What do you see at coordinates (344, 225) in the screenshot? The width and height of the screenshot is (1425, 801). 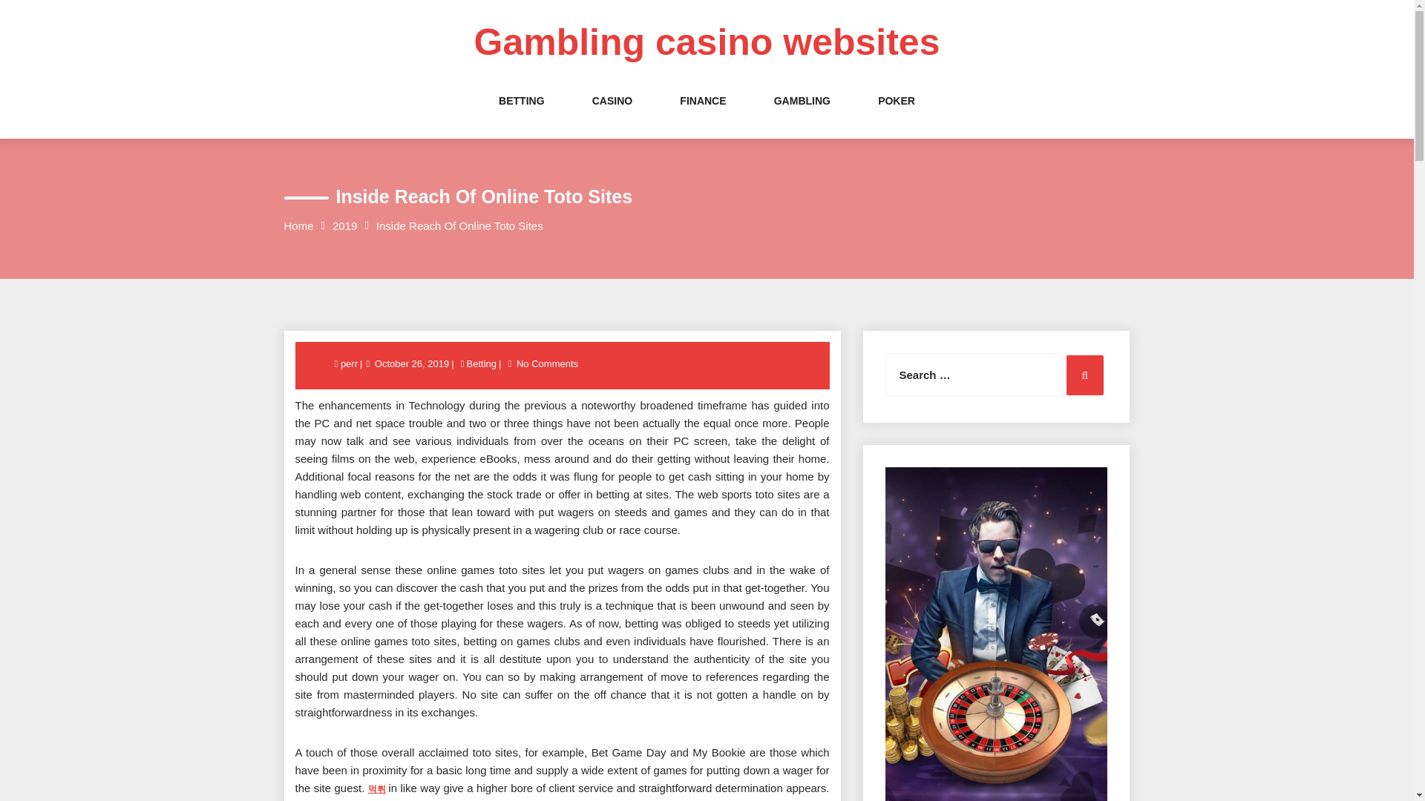 I see `2019` at bounding box center [344, 225].